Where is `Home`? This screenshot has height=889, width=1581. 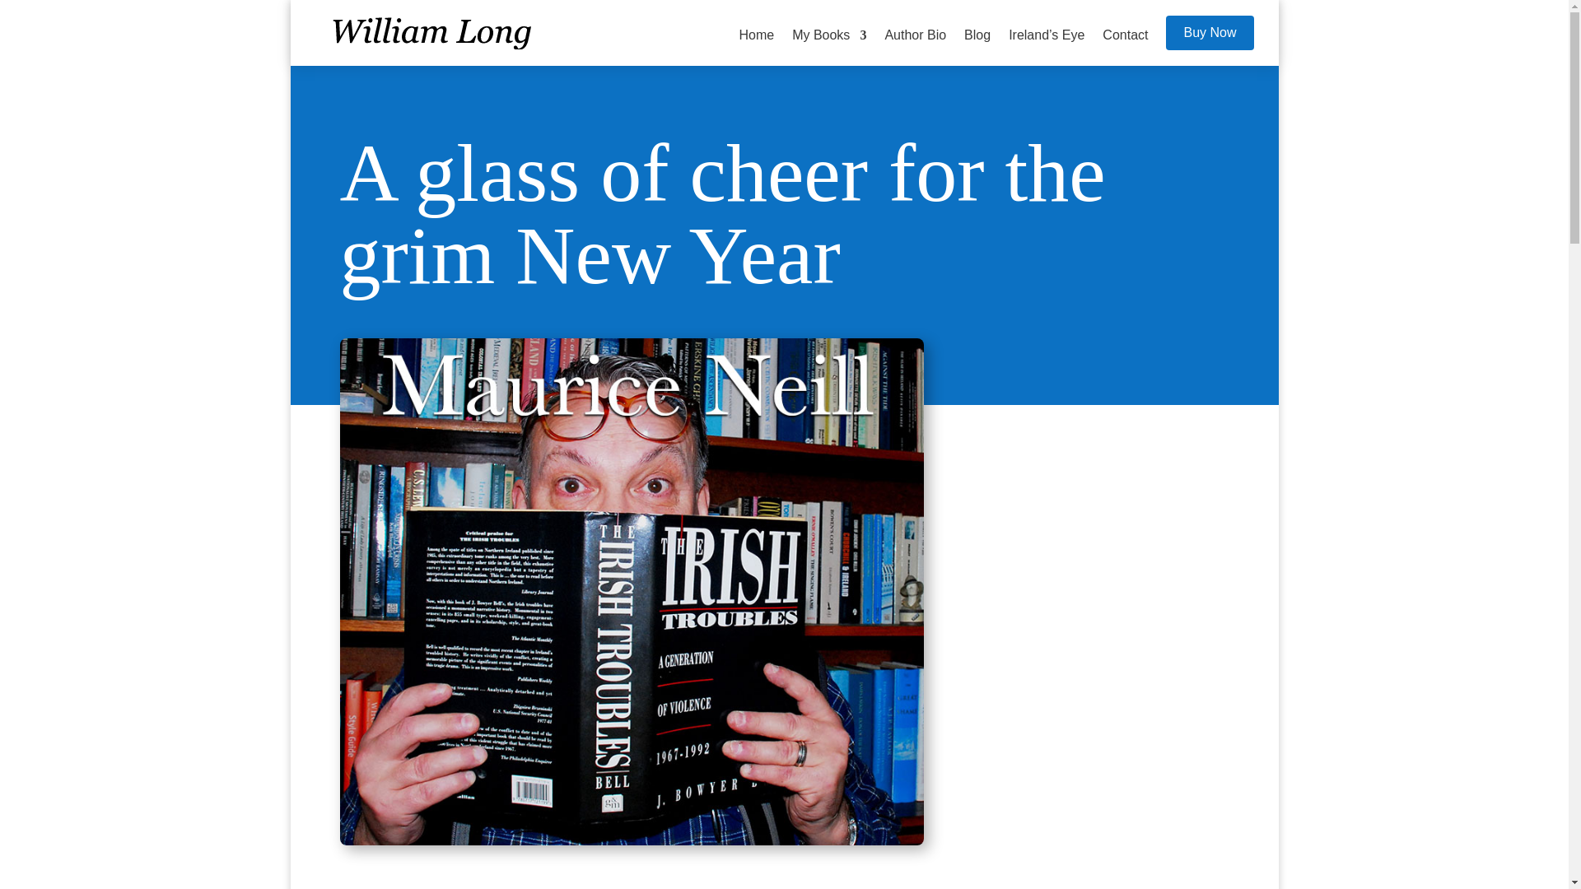
Home is located at coordinates (756, 47).